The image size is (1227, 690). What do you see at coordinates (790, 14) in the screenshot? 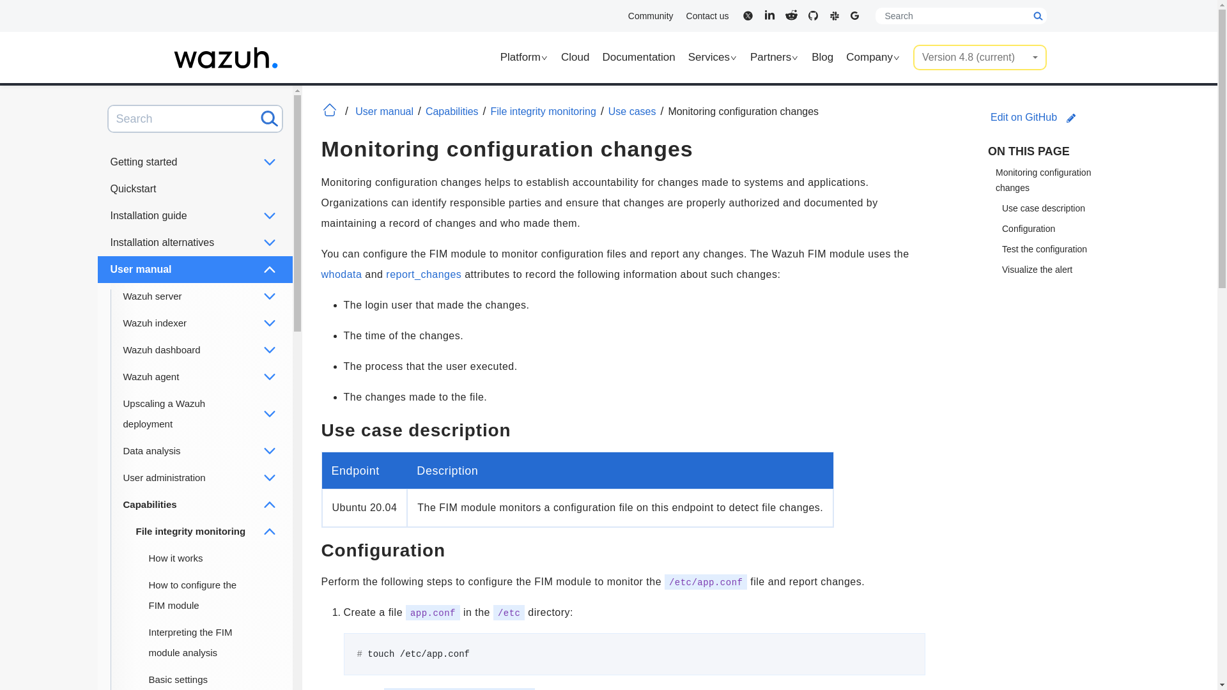
I see `Wazuh on Reddit` at bounding box center [790, 14].